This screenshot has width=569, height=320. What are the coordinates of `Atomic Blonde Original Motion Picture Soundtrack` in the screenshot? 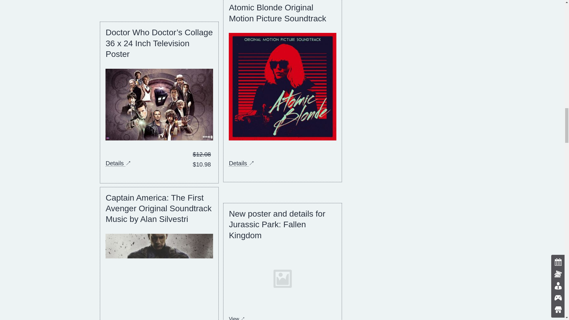 It's located at (277, 12).